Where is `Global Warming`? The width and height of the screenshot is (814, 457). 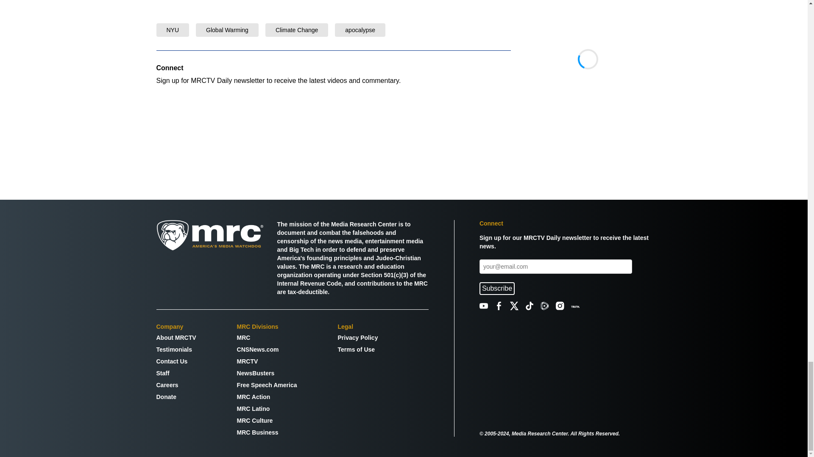 Global Warming is located at coordinates (227, 30).